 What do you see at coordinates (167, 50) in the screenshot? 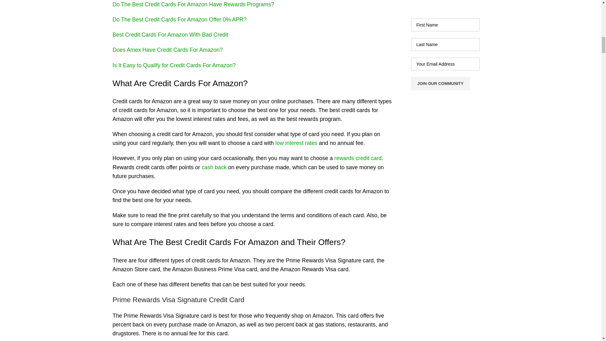
I see `Does Amex Have Credit Cards For Amazon?` at bounding box center [167, 50].